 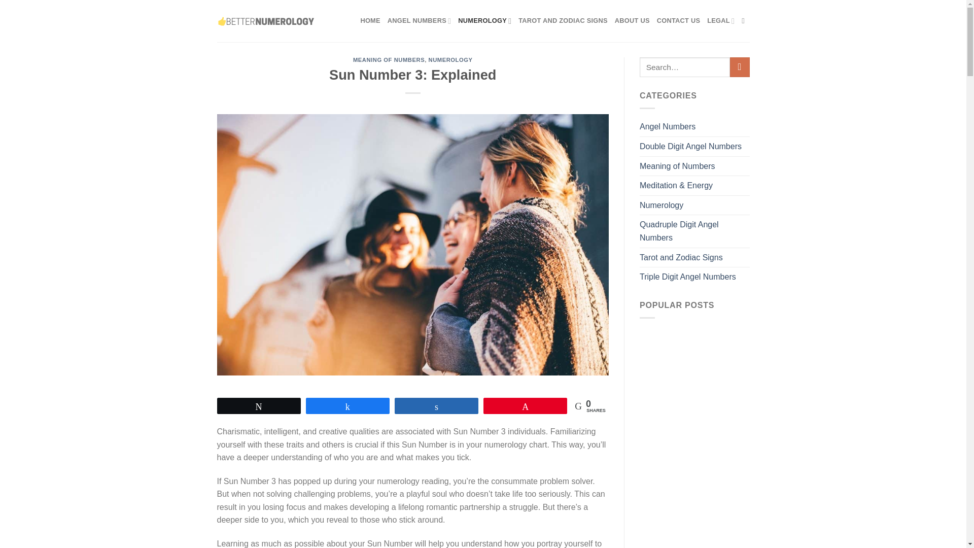 I want to click on ABOUT US, so click(x=632, y=20).